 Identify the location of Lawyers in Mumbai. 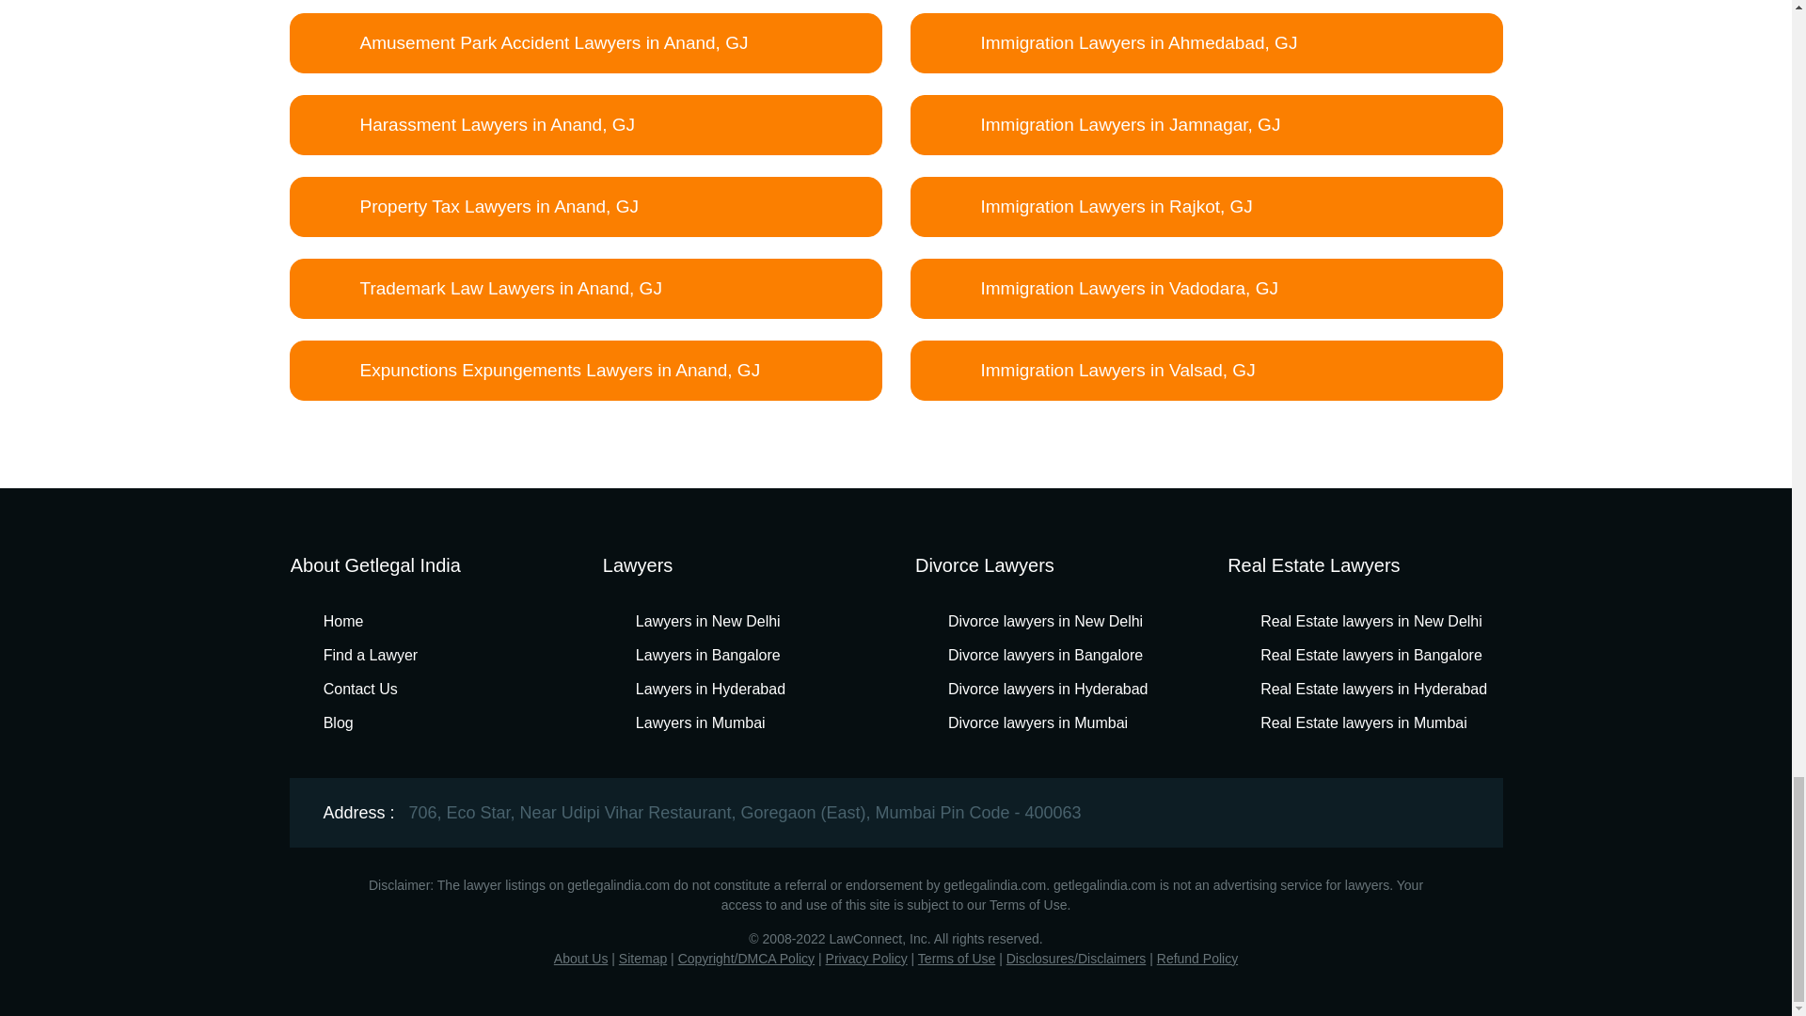
(689, 722).